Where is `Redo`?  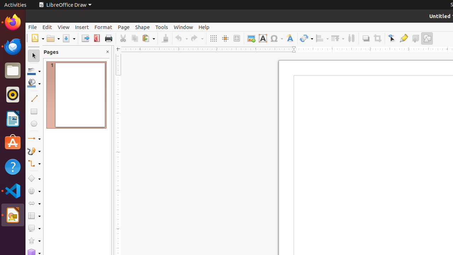 Redo is located at coordinates (197, 38).